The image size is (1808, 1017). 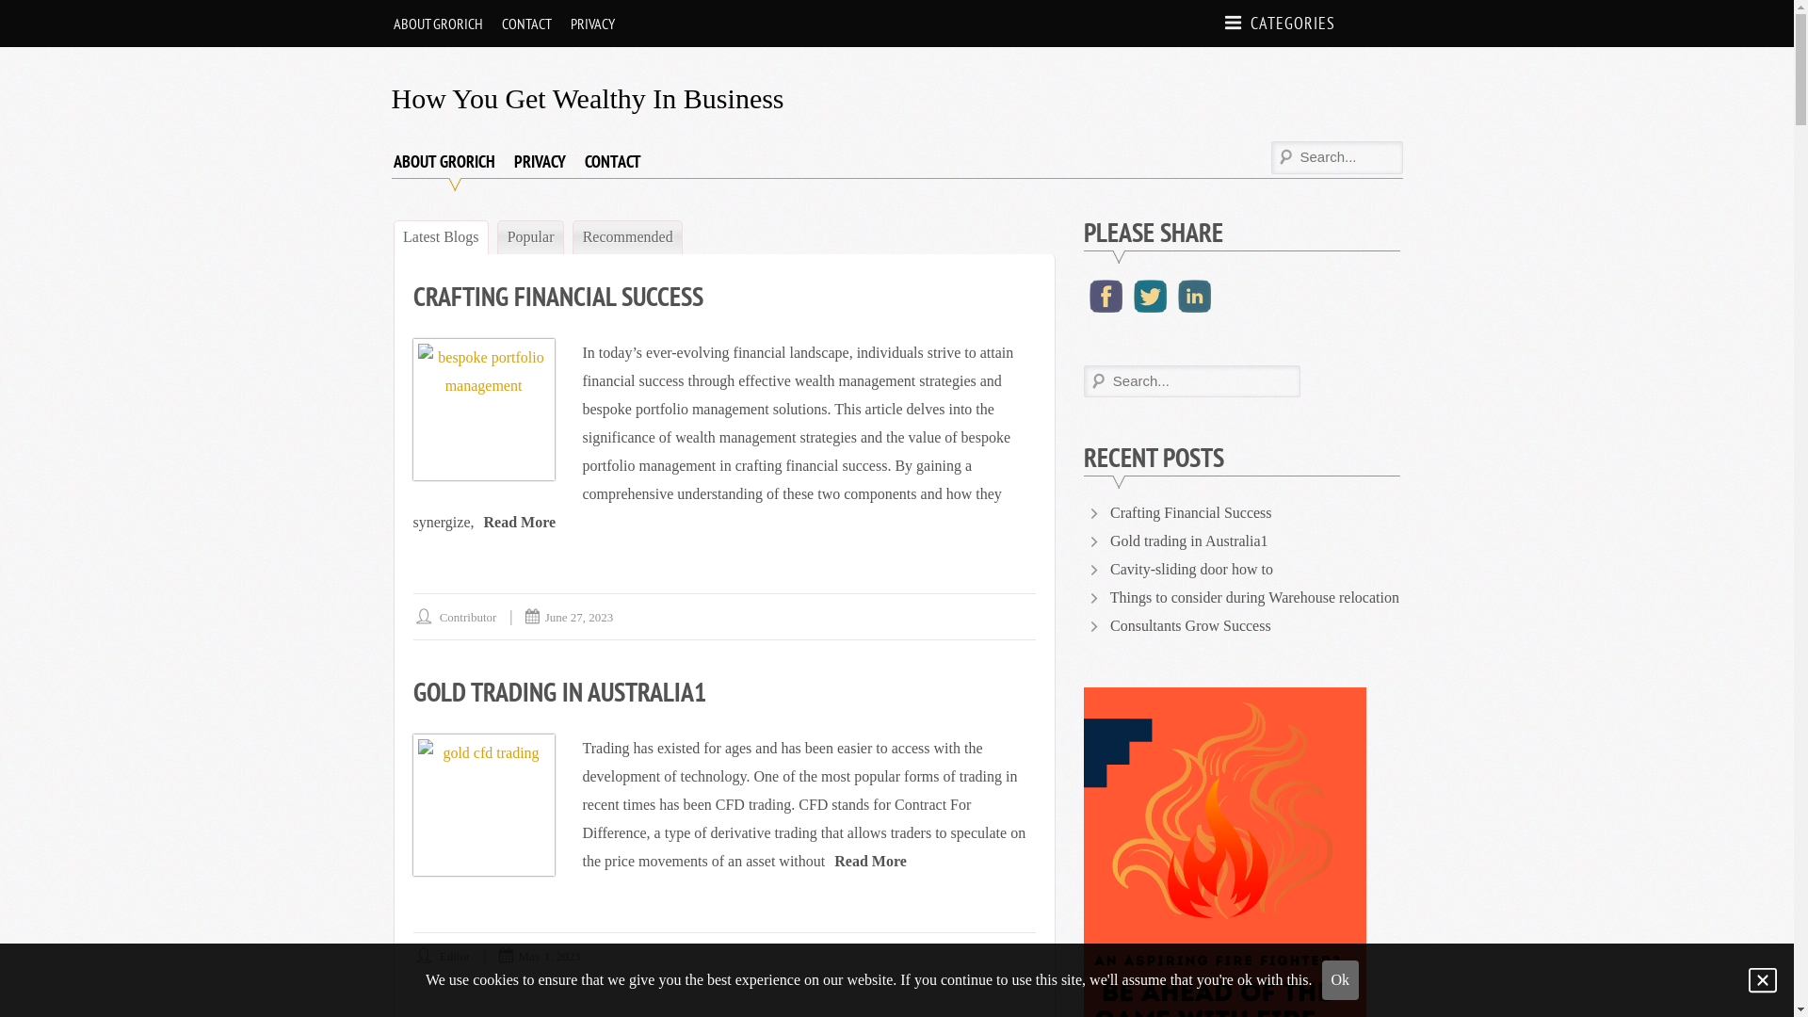 I want to click on CONTACT, so click(x=525, y=24).